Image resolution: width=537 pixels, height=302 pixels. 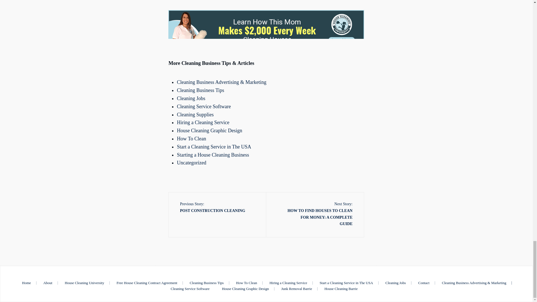 What do you see at coordinates (206, 283) in the screenshot?
I see `Cleaning Business Tips` at bounding box center [206, 283].